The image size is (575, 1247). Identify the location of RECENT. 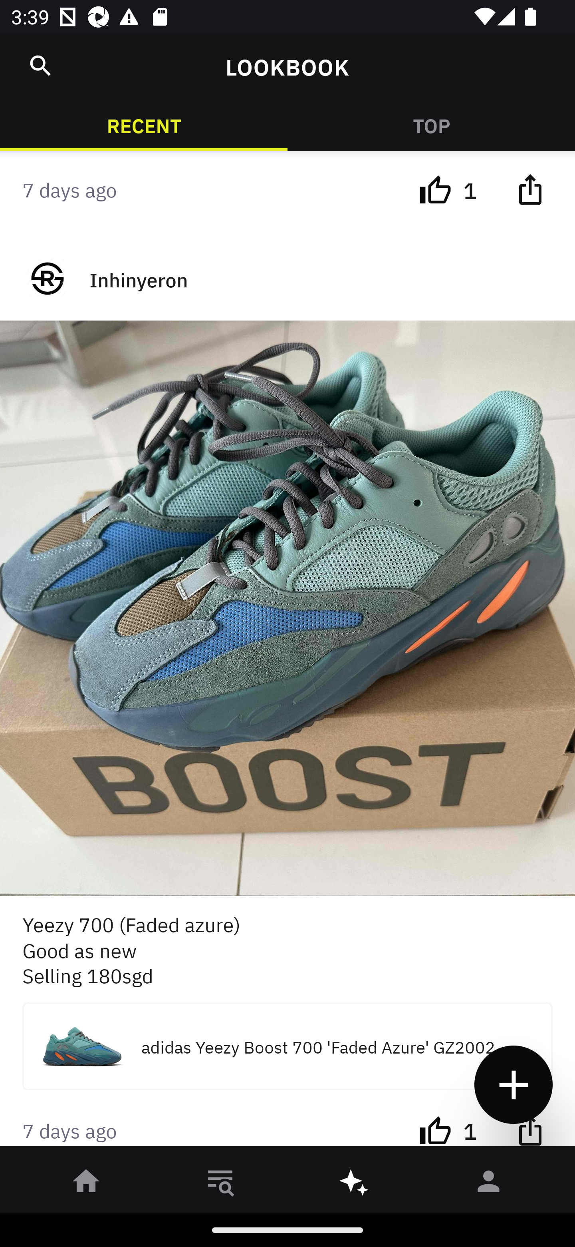
(144, 125).